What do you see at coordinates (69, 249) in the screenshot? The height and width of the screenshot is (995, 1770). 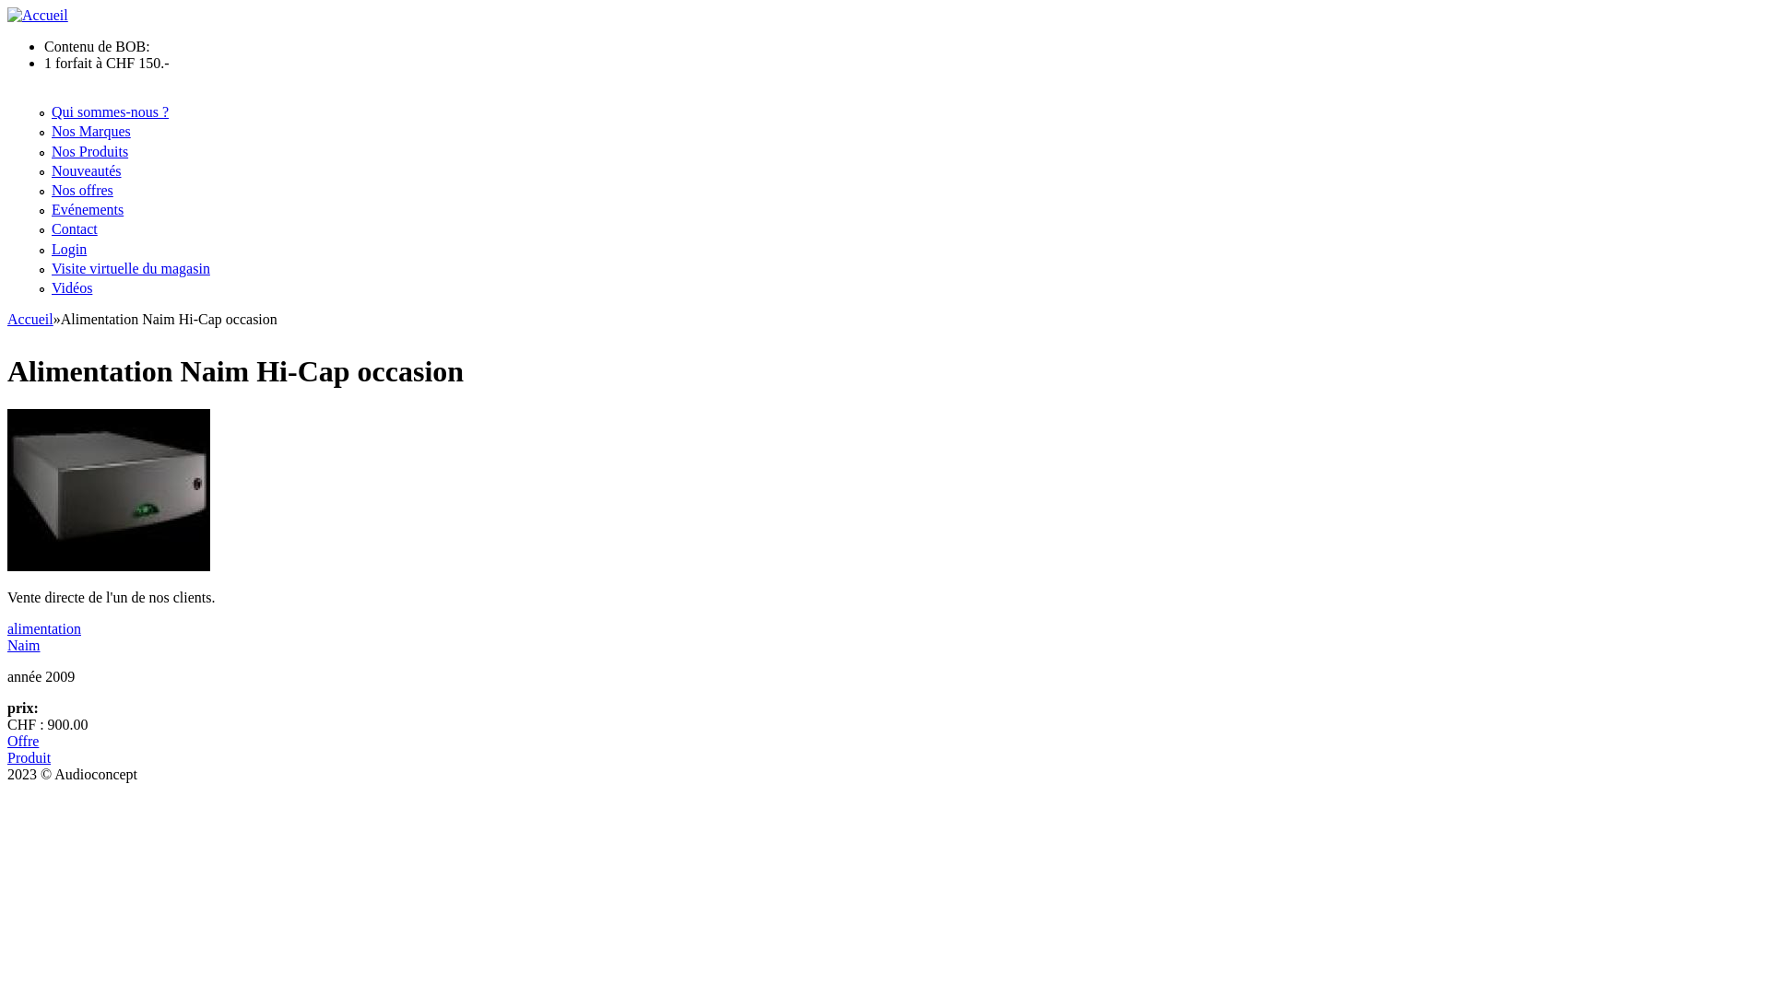 I see `Login` at bounding box center [69, 249].